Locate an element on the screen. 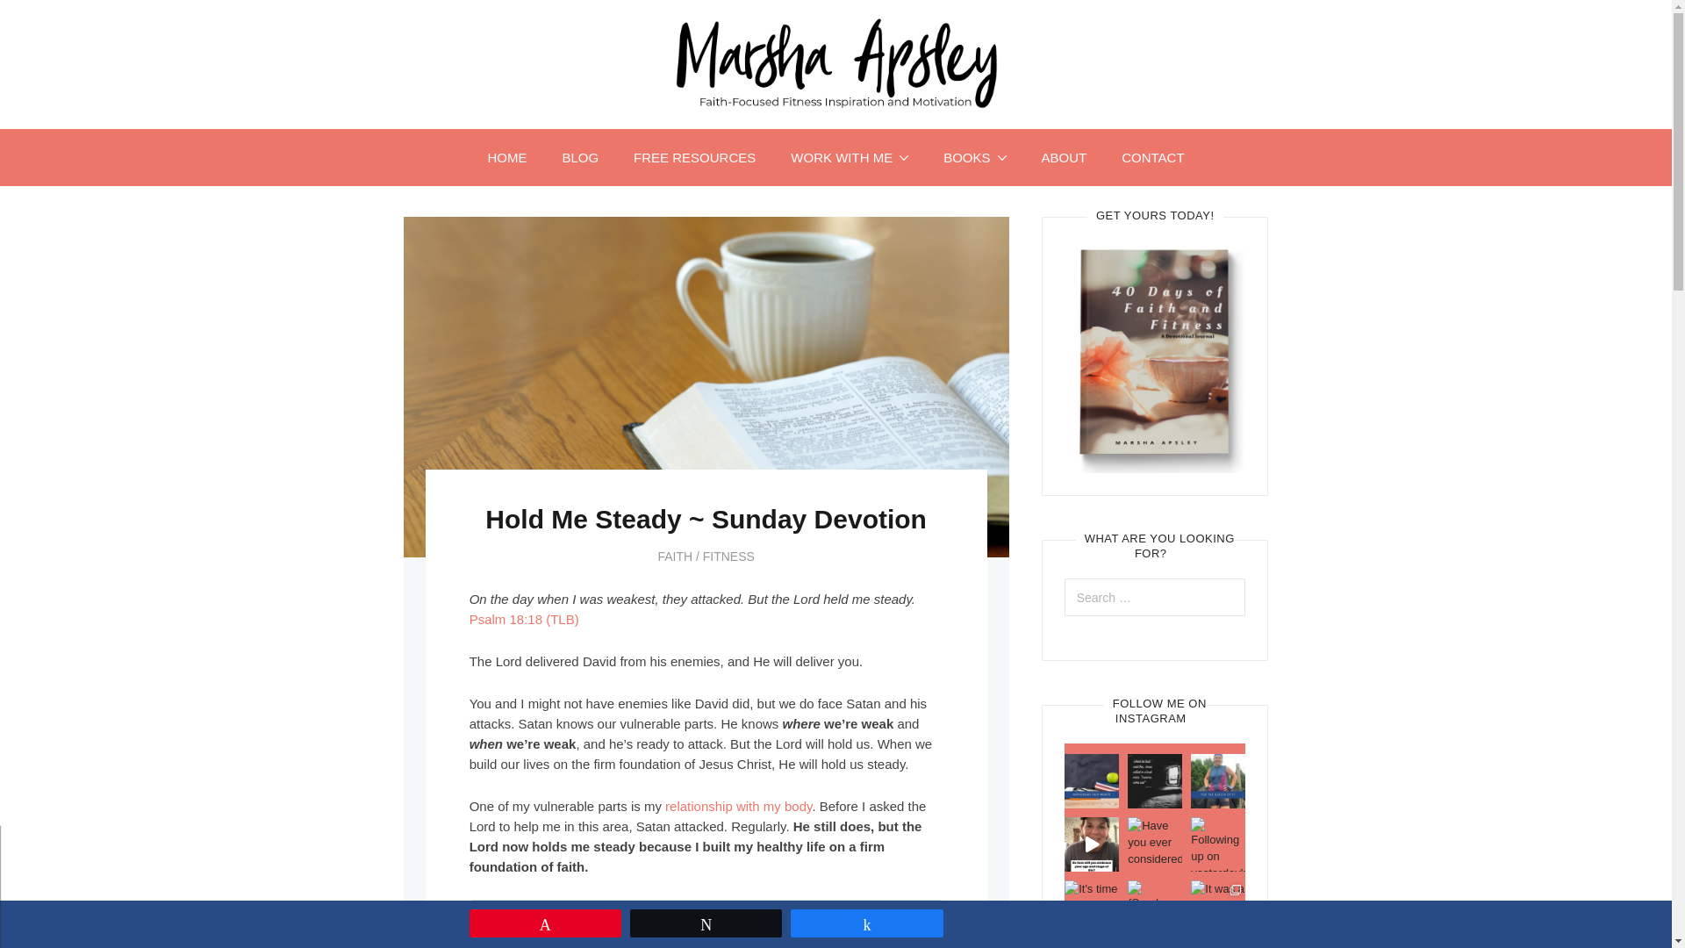  WORK WITH ME is located at coordinates (850, 156).